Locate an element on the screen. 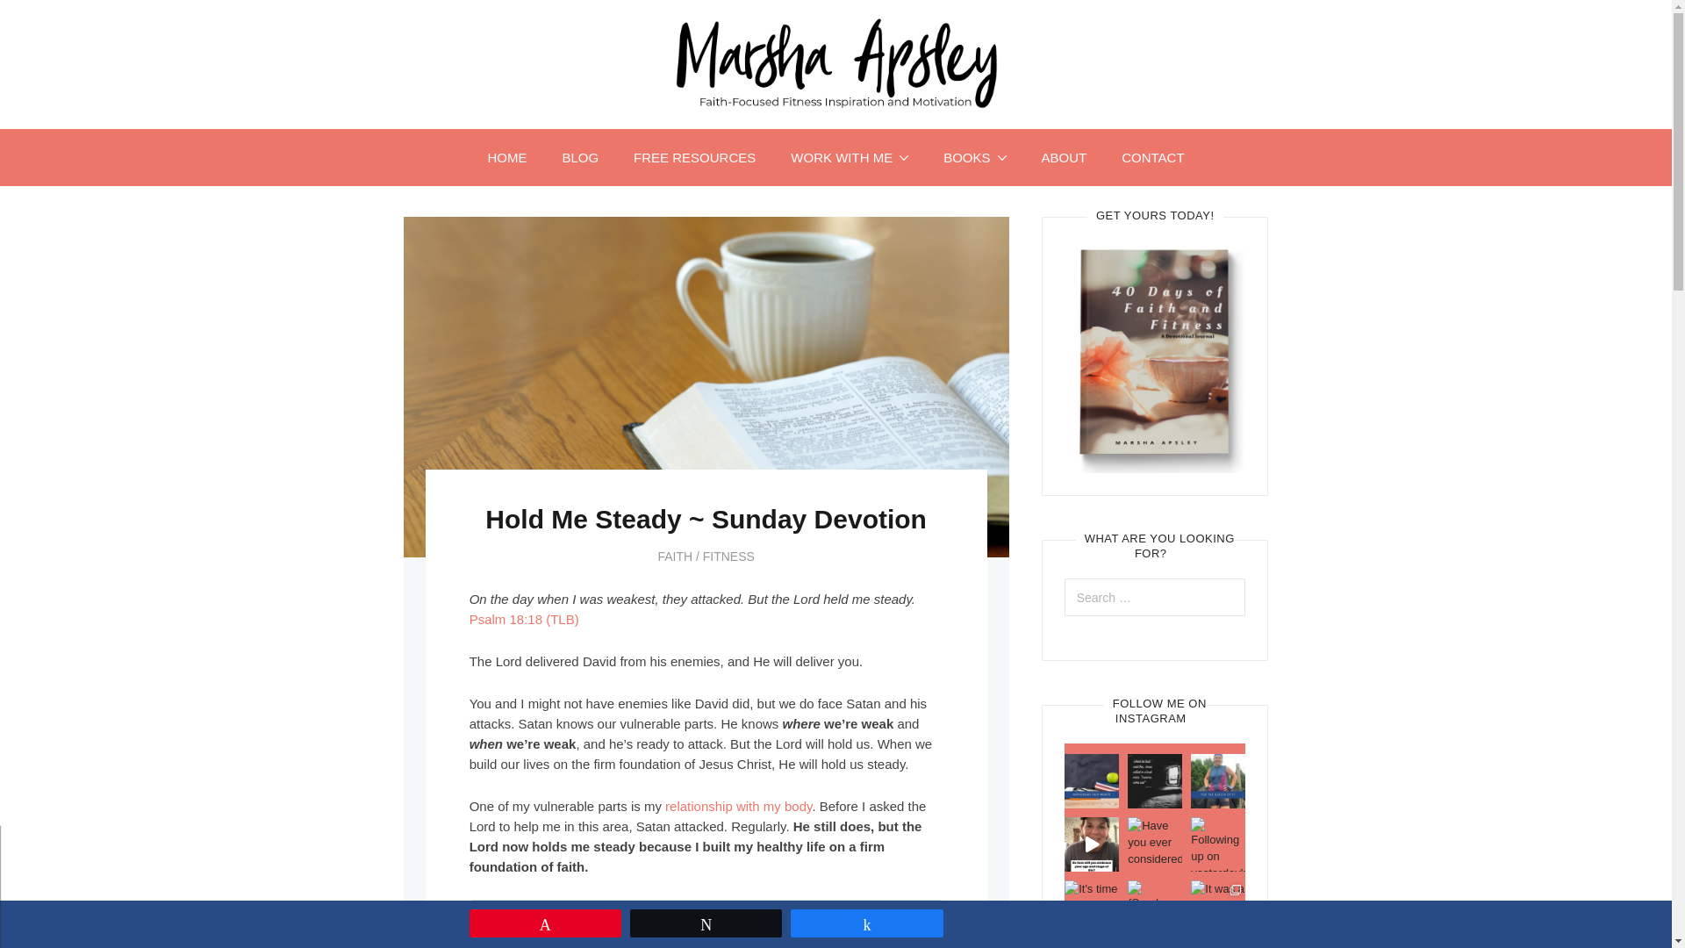  WORK WITH ME is located at coordinates (850, 156).